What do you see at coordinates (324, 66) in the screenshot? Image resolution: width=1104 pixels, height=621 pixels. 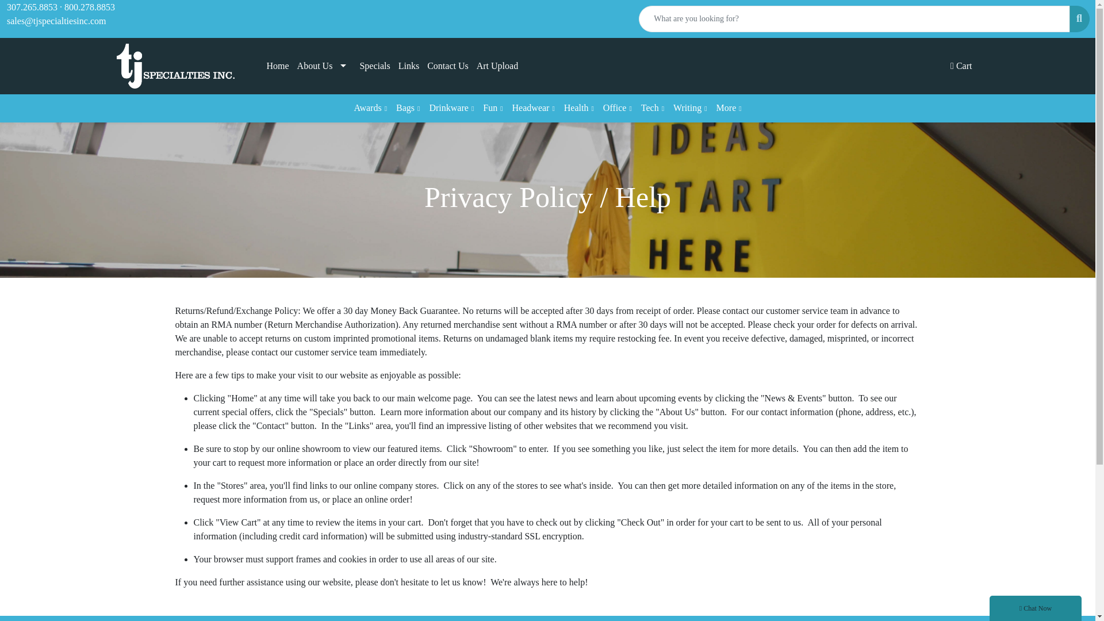 I see `About Us` at bounding box center [324, 66].